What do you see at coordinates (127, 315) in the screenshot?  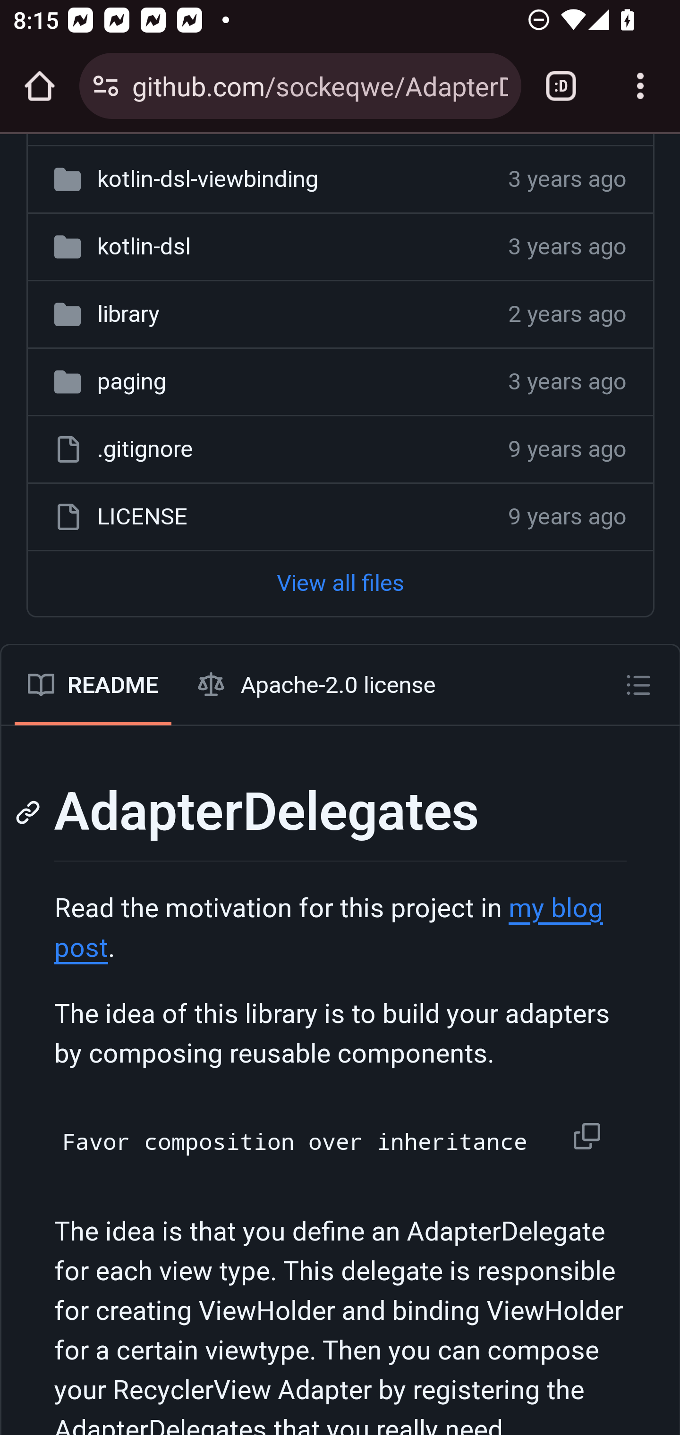 I see `library, (Directory) library` at bounding box center [127, 315].